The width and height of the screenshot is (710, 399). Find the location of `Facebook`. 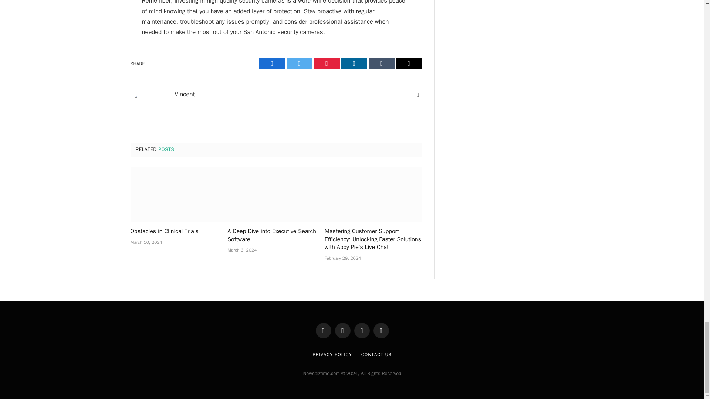

Facebook is located at coordinates (271, 63).